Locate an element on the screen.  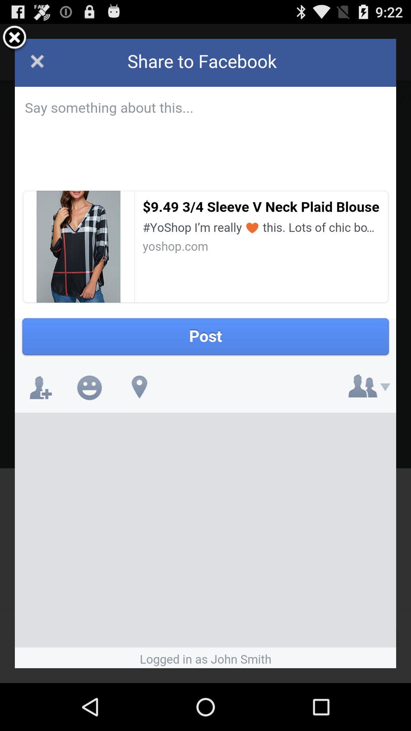
share post window popup is located at coordinates (205, 353).